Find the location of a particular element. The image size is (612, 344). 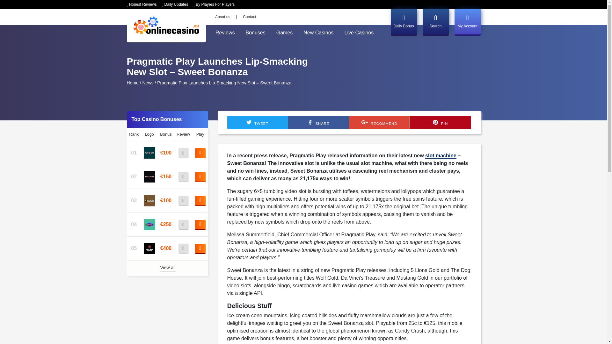

PINTEREST is located at coordinates (435, 122).